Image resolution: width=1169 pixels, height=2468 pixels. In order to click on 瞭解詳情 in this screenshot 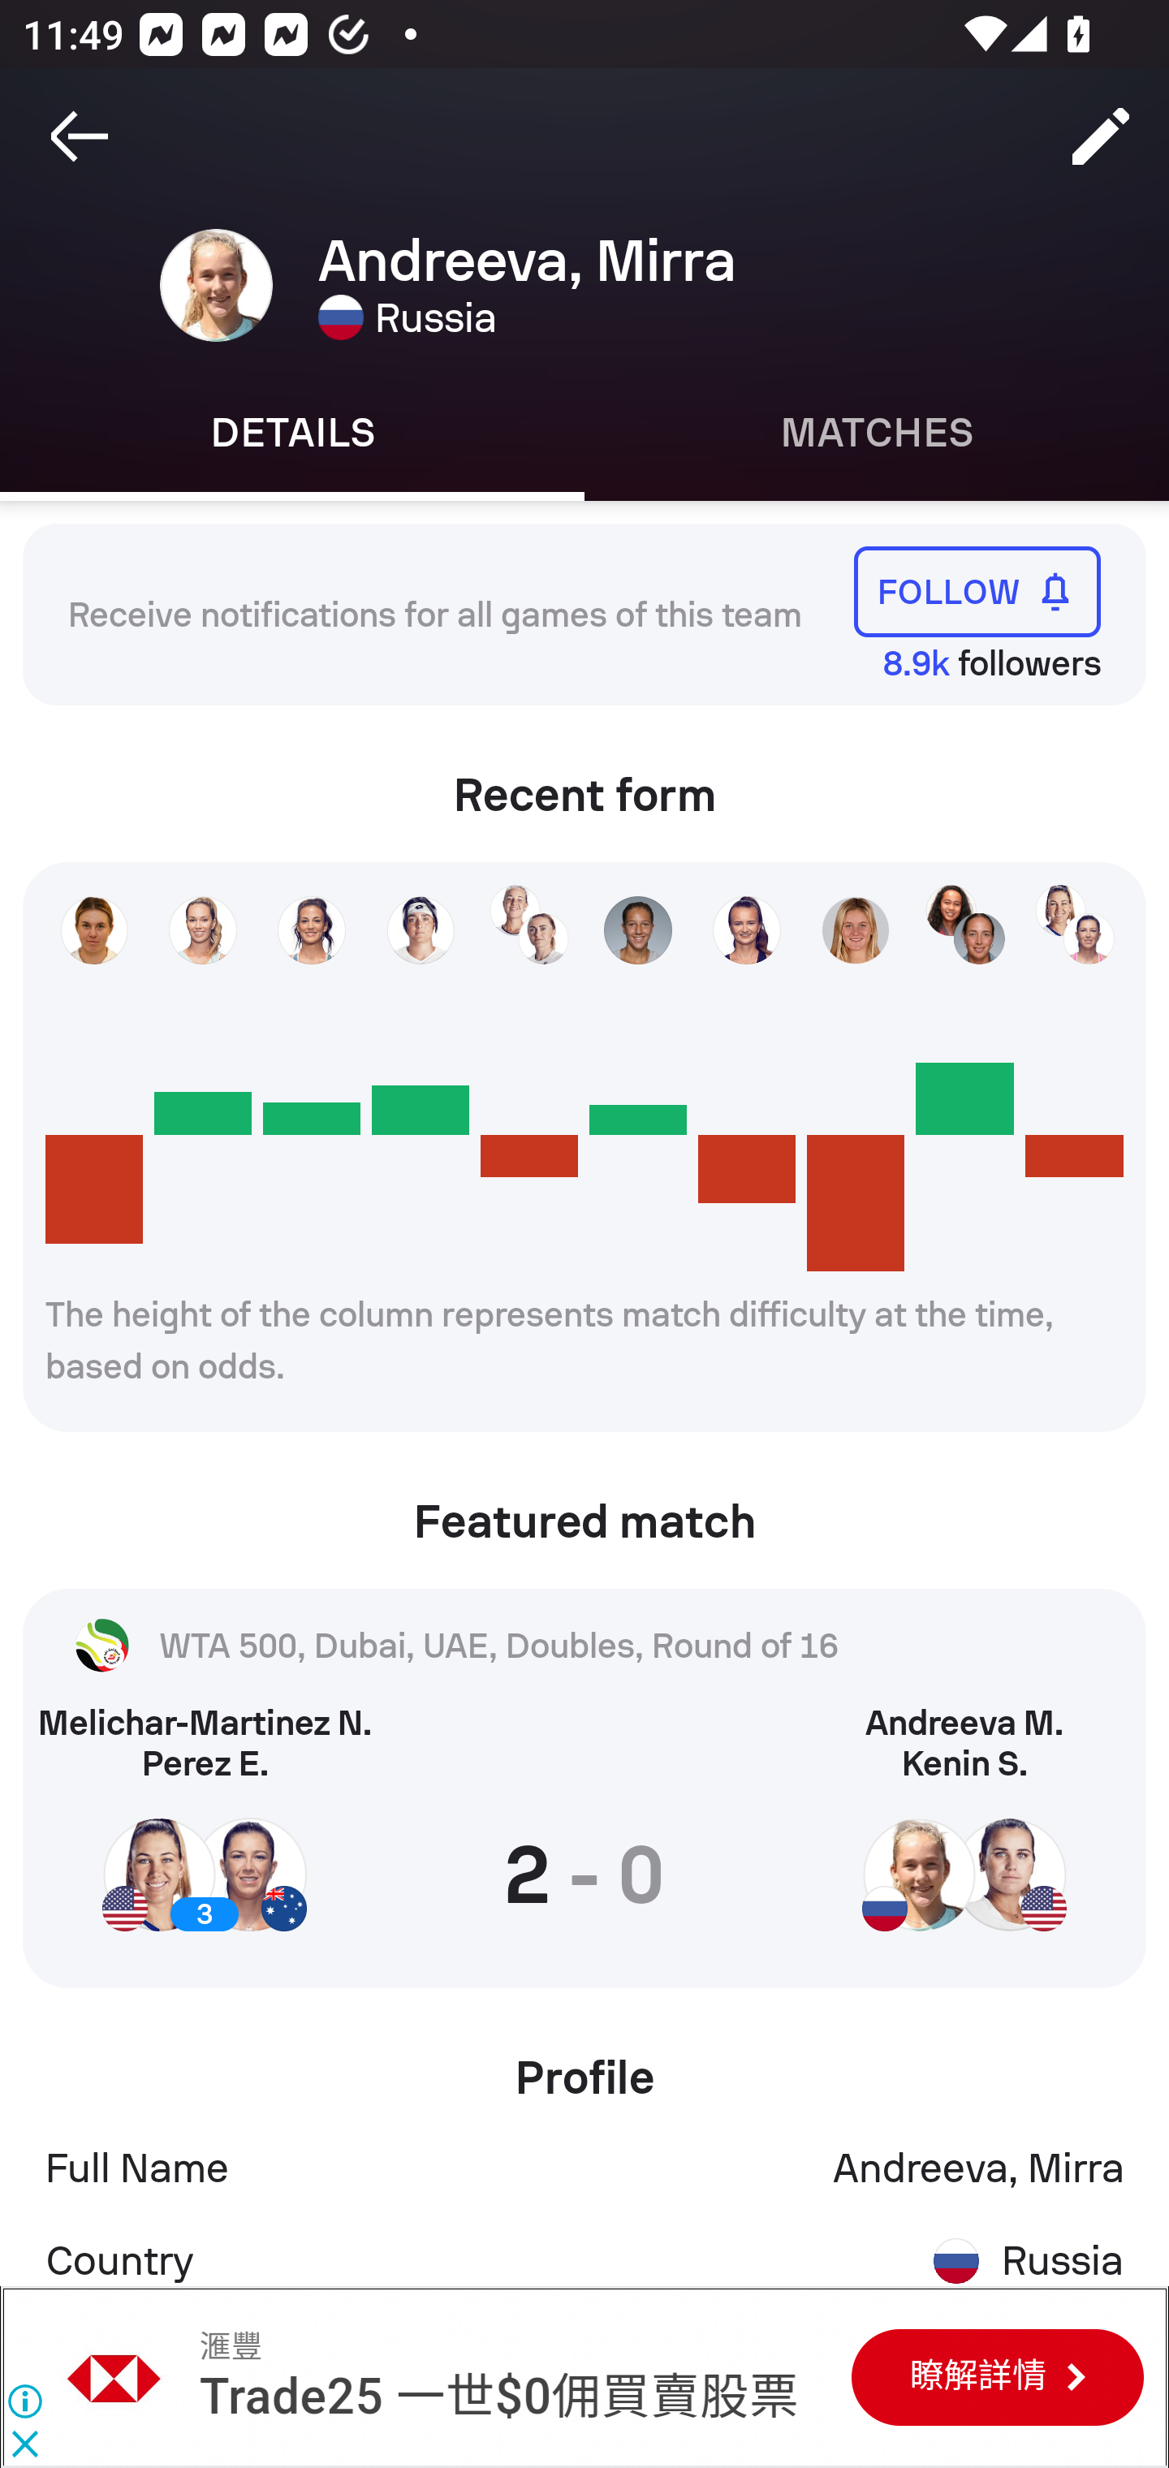, I will do `click(997, 2376)`.